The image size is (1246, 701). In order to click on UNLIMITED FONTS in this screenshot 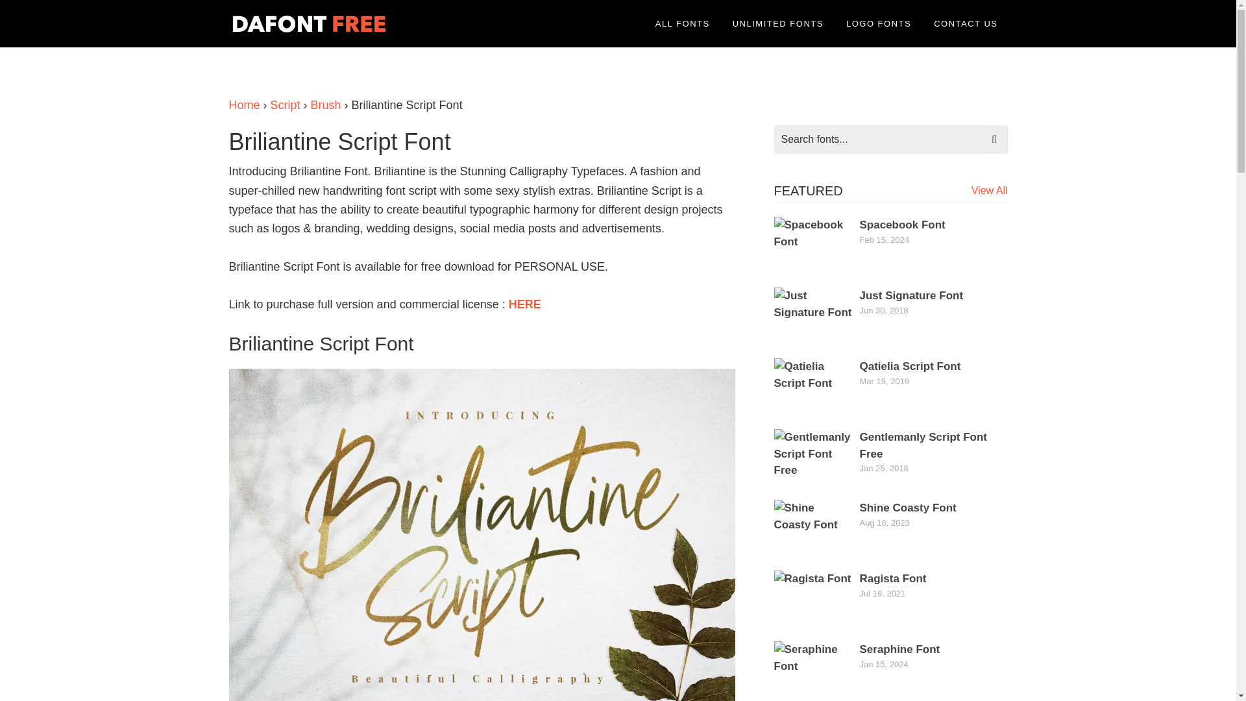, I will do `click(777, 23)`.